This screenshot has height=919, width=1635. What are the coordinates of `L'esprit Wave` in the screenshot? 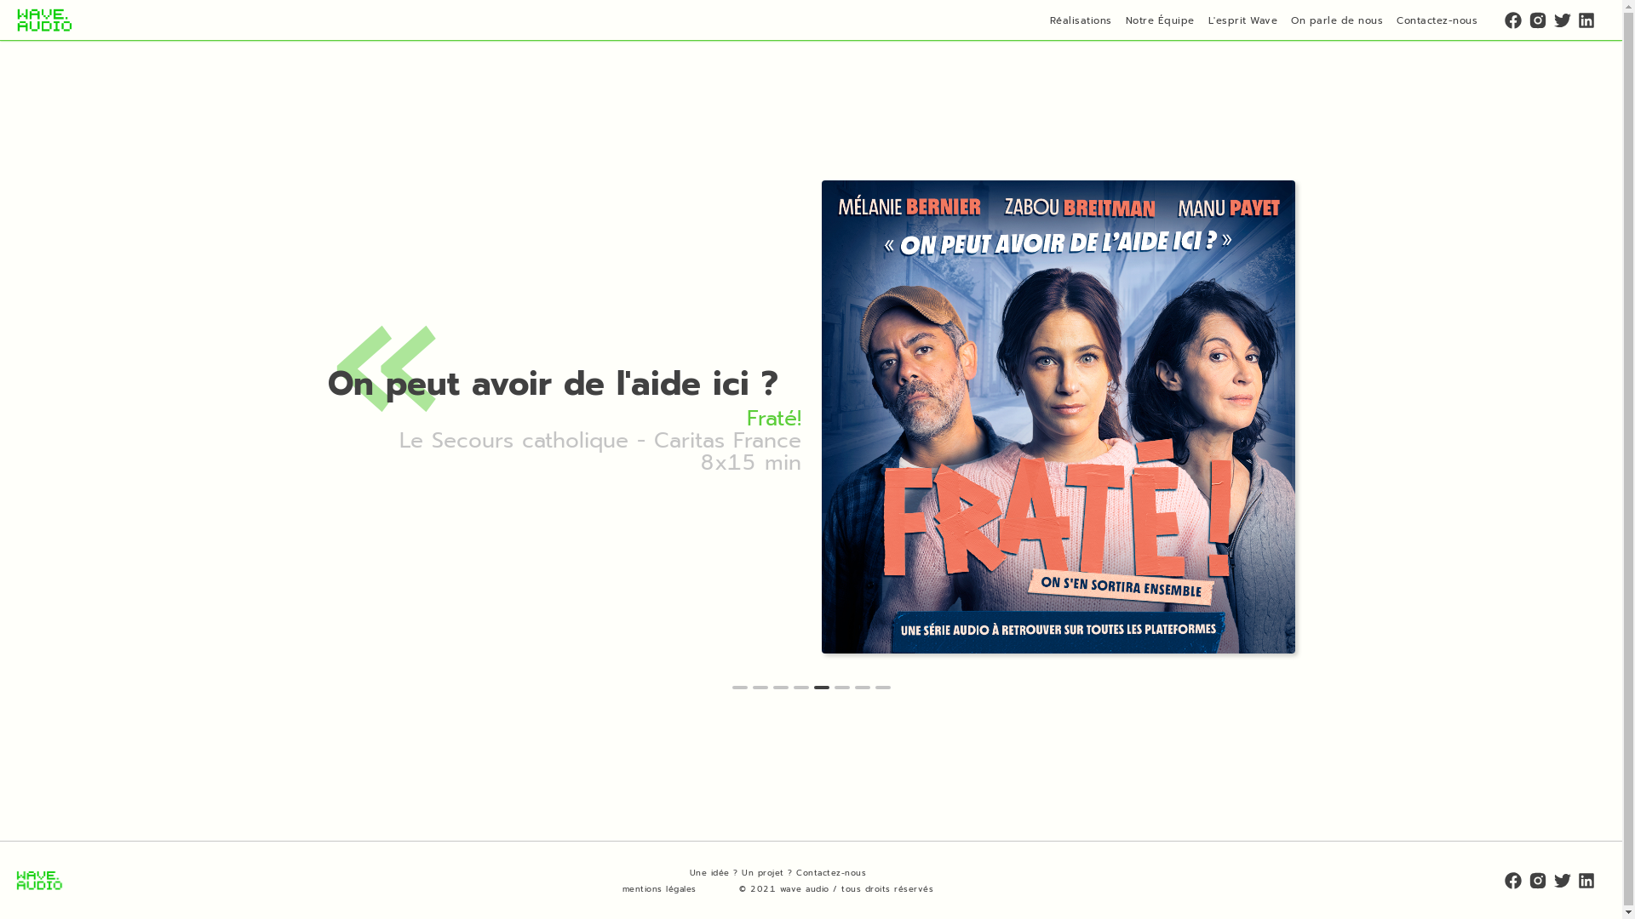 It's located at (1242, 20).